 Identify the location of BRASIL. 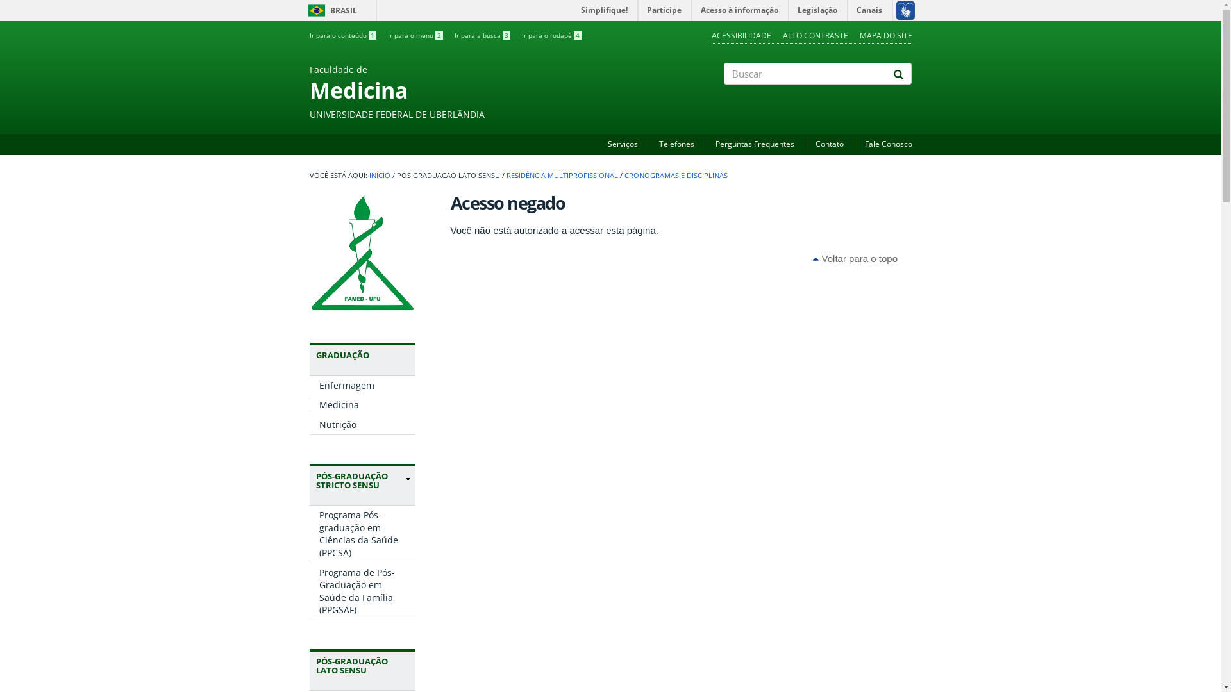
(317, 10).